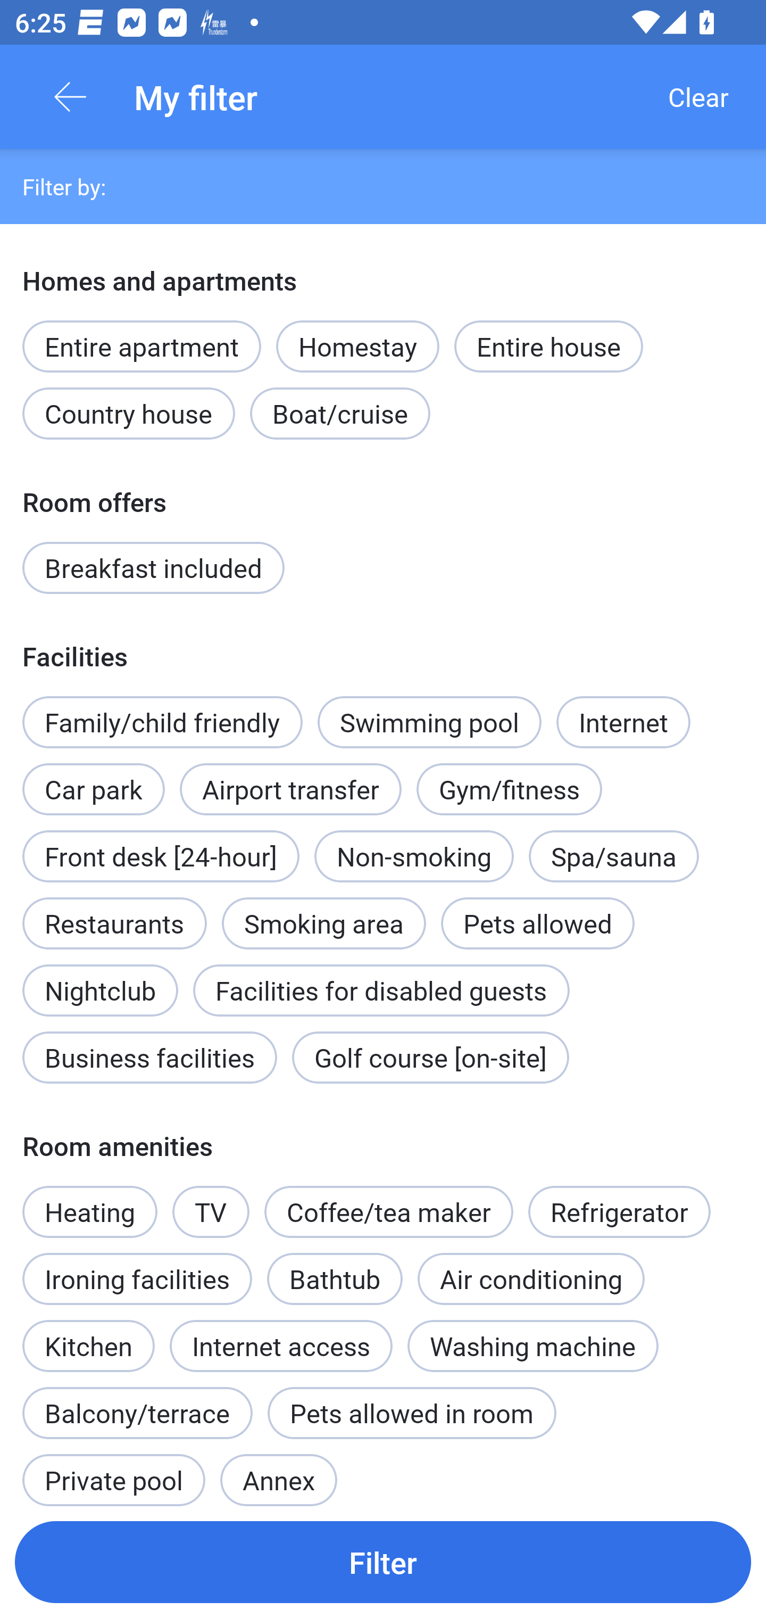 The image size is (766, 1618). I want to click on Kitchen, so click(88, 1335).